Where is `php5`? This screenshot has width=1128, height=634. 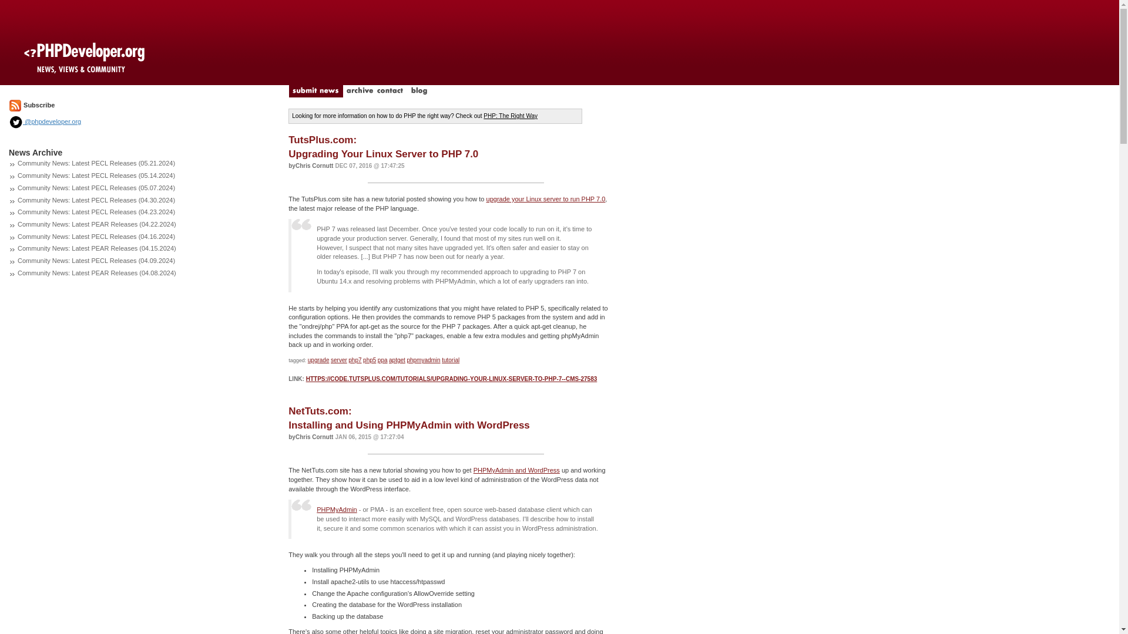 php5 is located at coordinates (338, 360).